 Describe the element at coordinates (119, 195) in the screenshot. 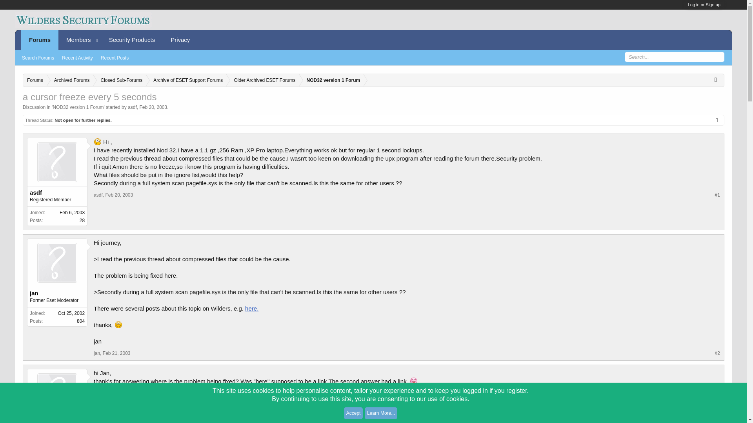

I see `Permalink` at that location.